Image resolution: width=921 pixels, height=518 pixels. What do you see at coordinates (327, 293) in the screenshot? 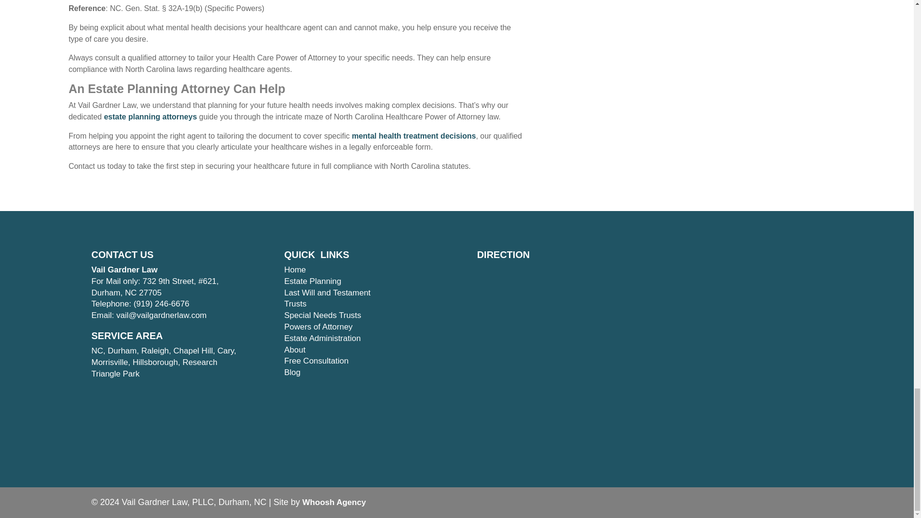
I see `Last Will and Testament` at bounding box center [327, 293].